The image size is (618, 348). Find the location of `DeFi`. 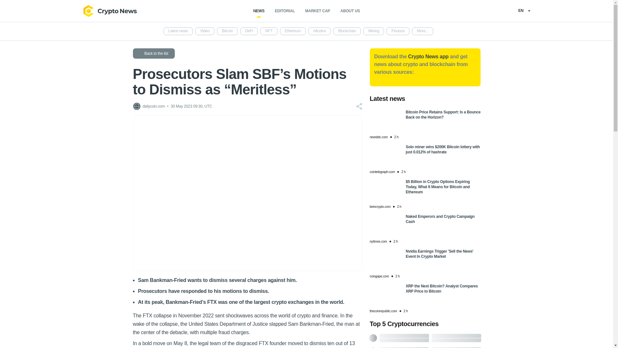

DeFi is located at coordinates (249, 31).